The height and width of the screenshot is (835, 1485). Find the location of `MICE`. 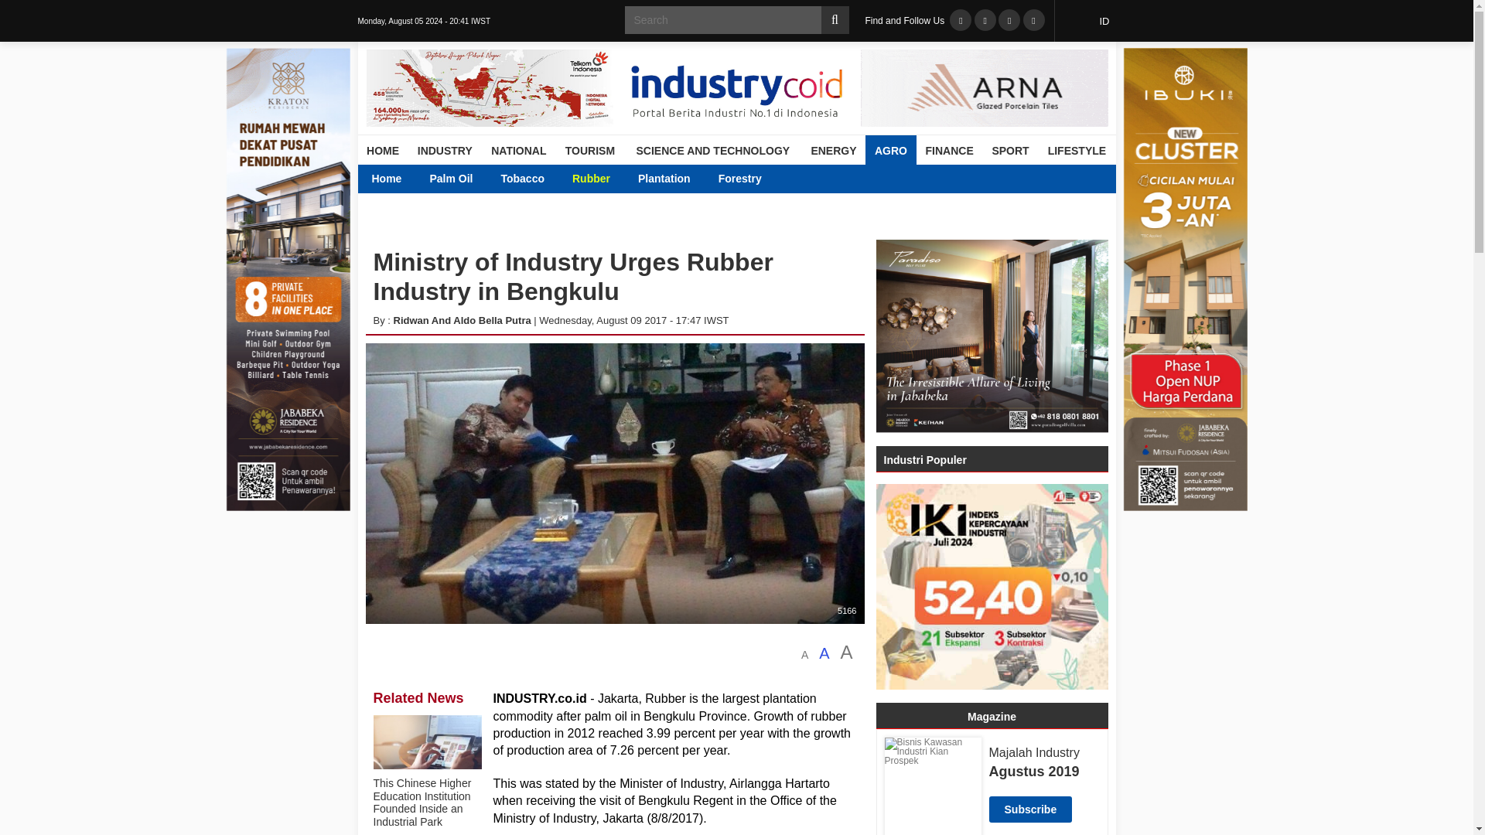

MICE is located at coordinates (661, 178).